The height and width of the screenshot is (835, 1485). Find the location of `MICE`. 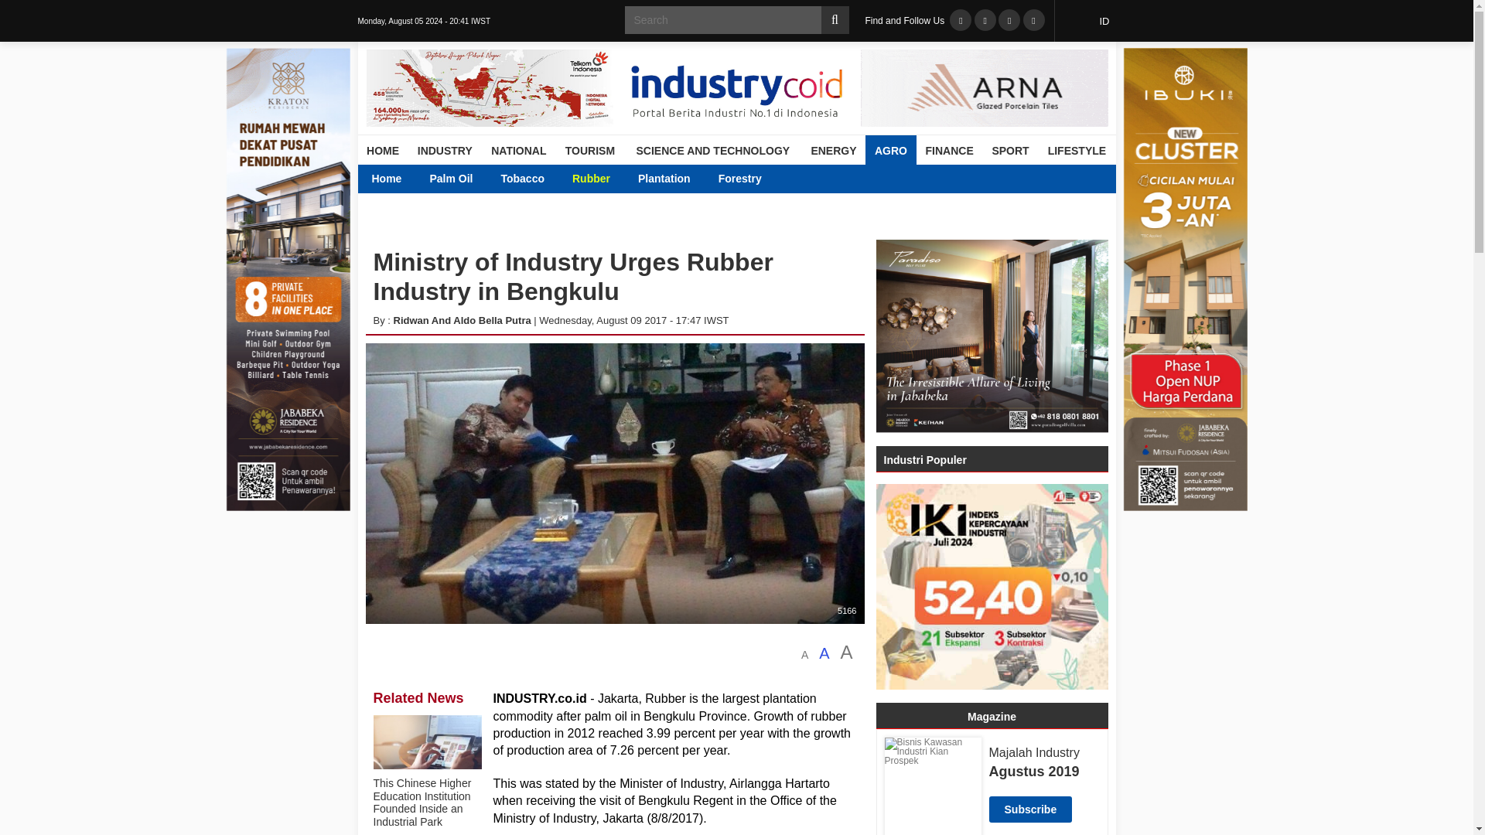

MICE is located at coordinates (661, 178).